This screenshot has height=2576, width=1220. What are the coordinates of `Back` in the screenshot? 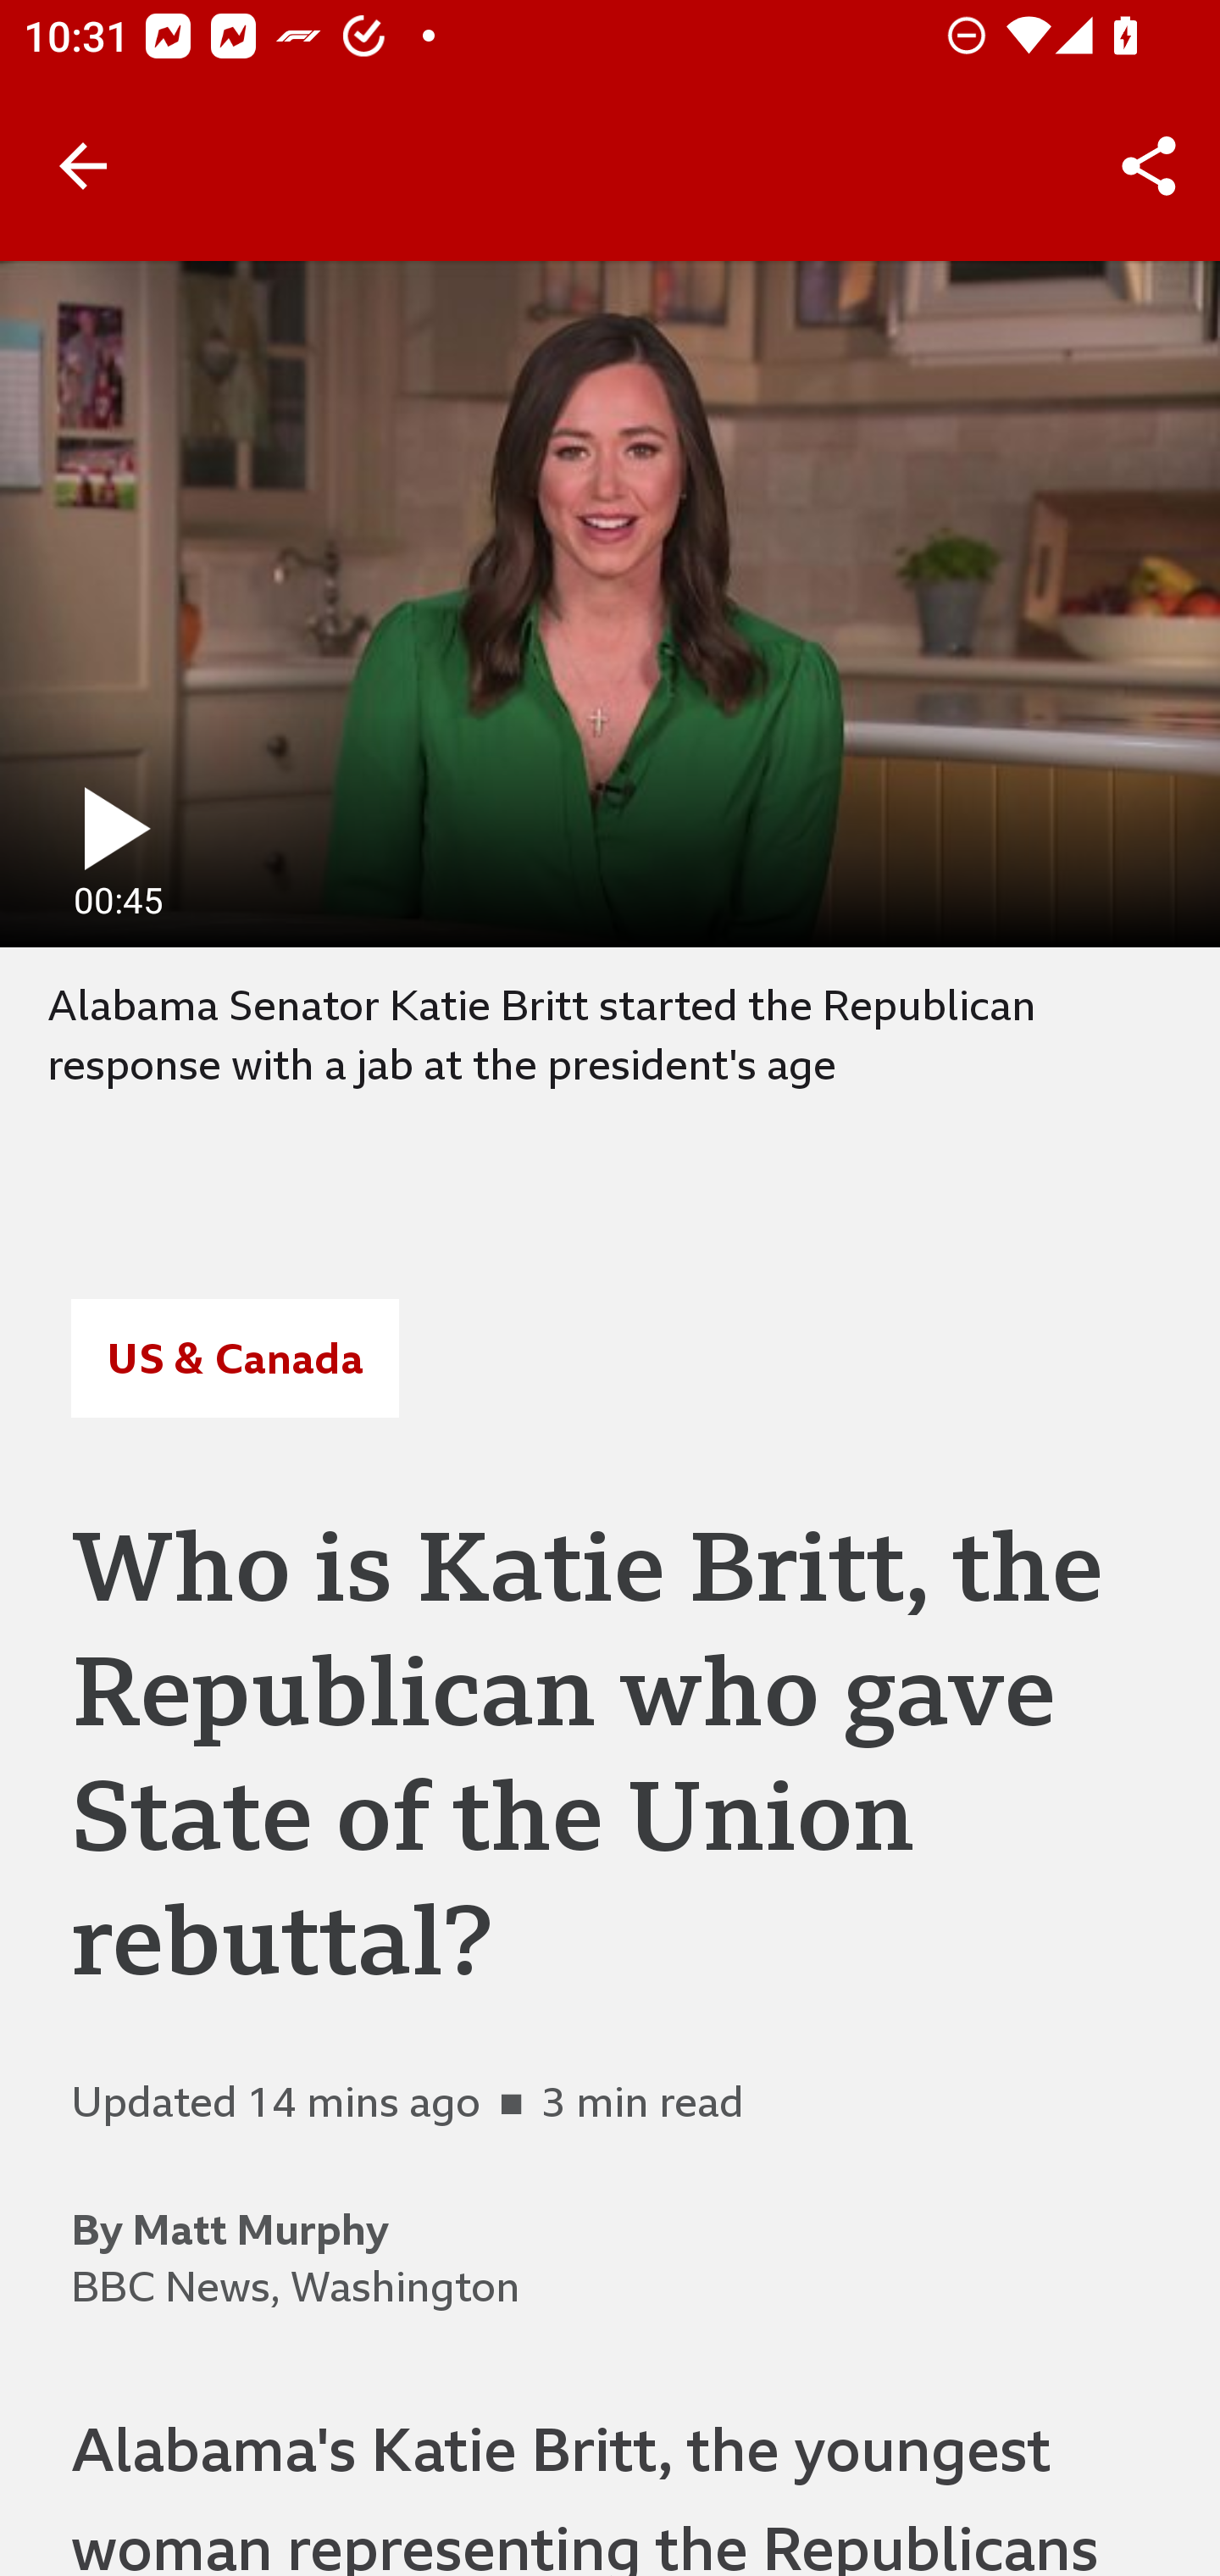 It's located at (83, 166).